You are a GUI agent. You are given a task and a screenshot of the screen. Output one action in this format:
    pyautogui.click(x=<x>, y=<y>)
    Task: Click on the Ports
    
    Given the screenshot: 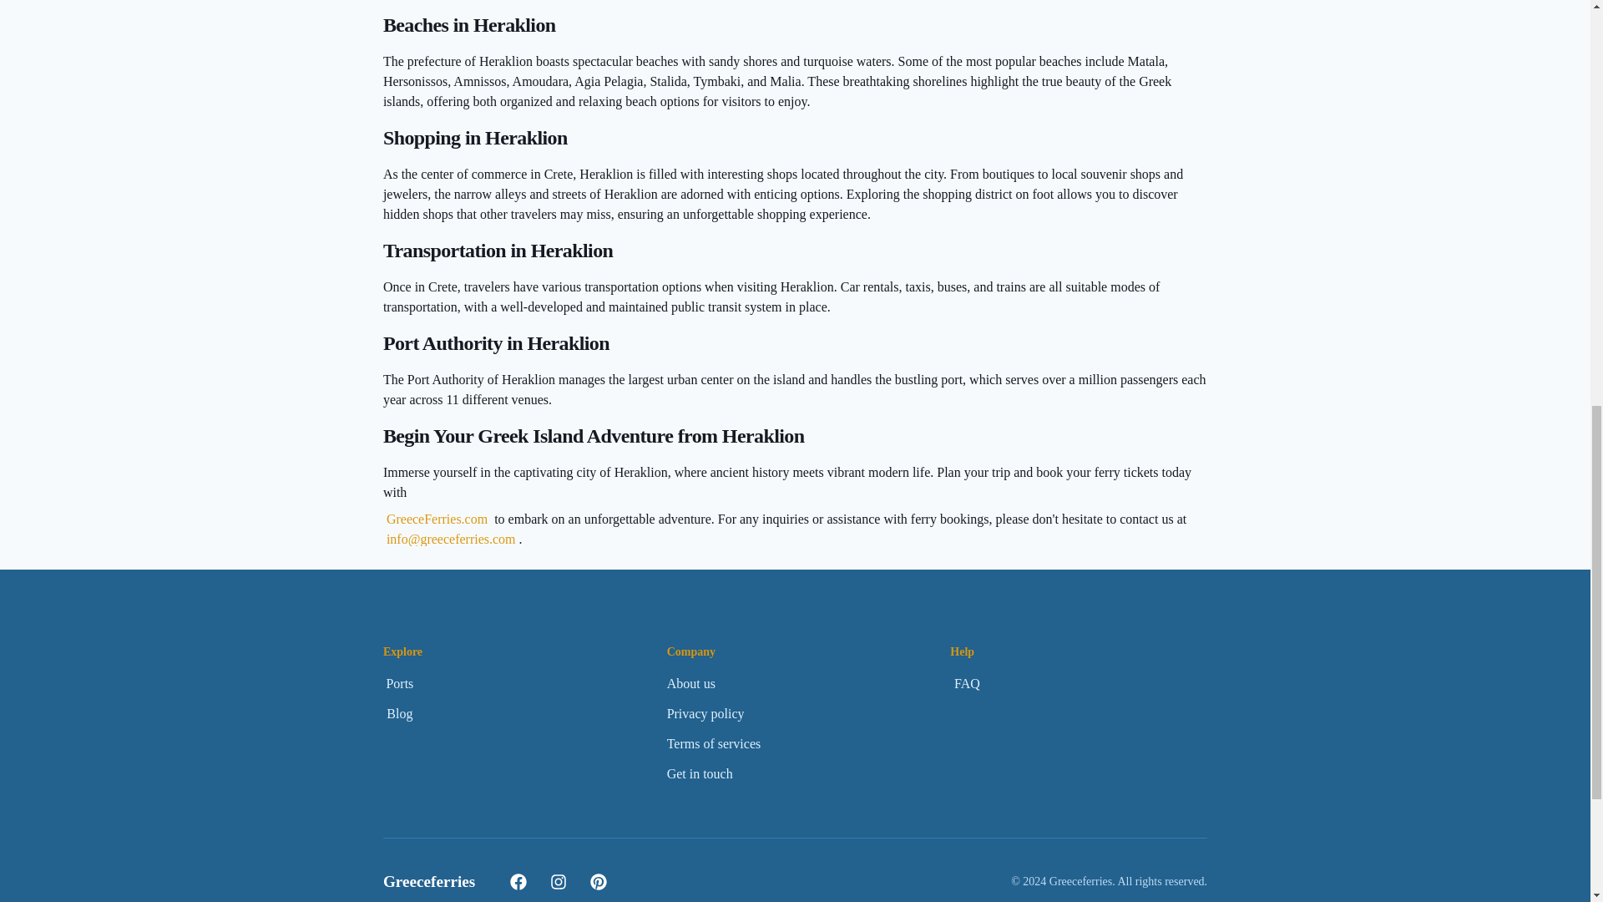 What is the action you would take?
    pyautogui.click(x=399, y=684)
    